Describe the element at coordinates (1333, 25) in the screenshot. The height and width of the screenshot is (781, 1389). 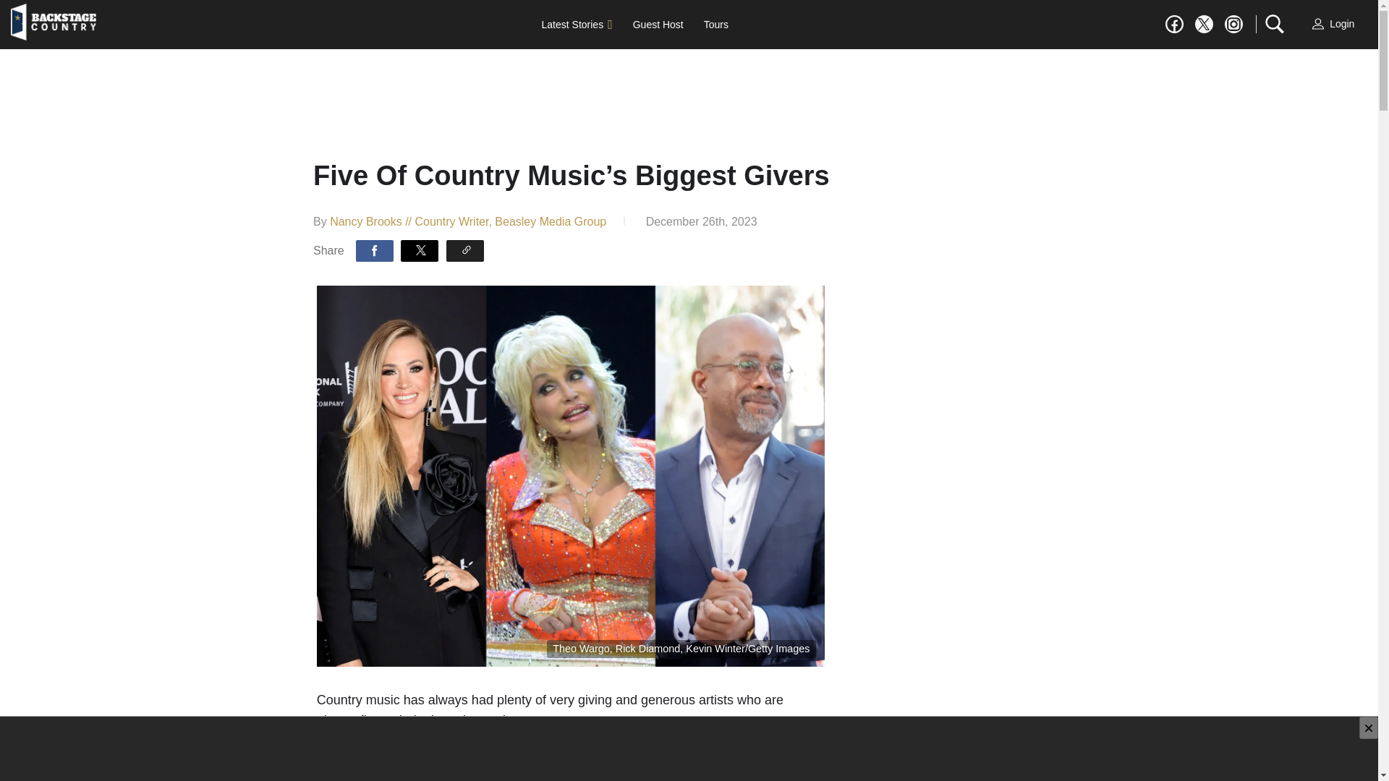
I see `Login` at that location.